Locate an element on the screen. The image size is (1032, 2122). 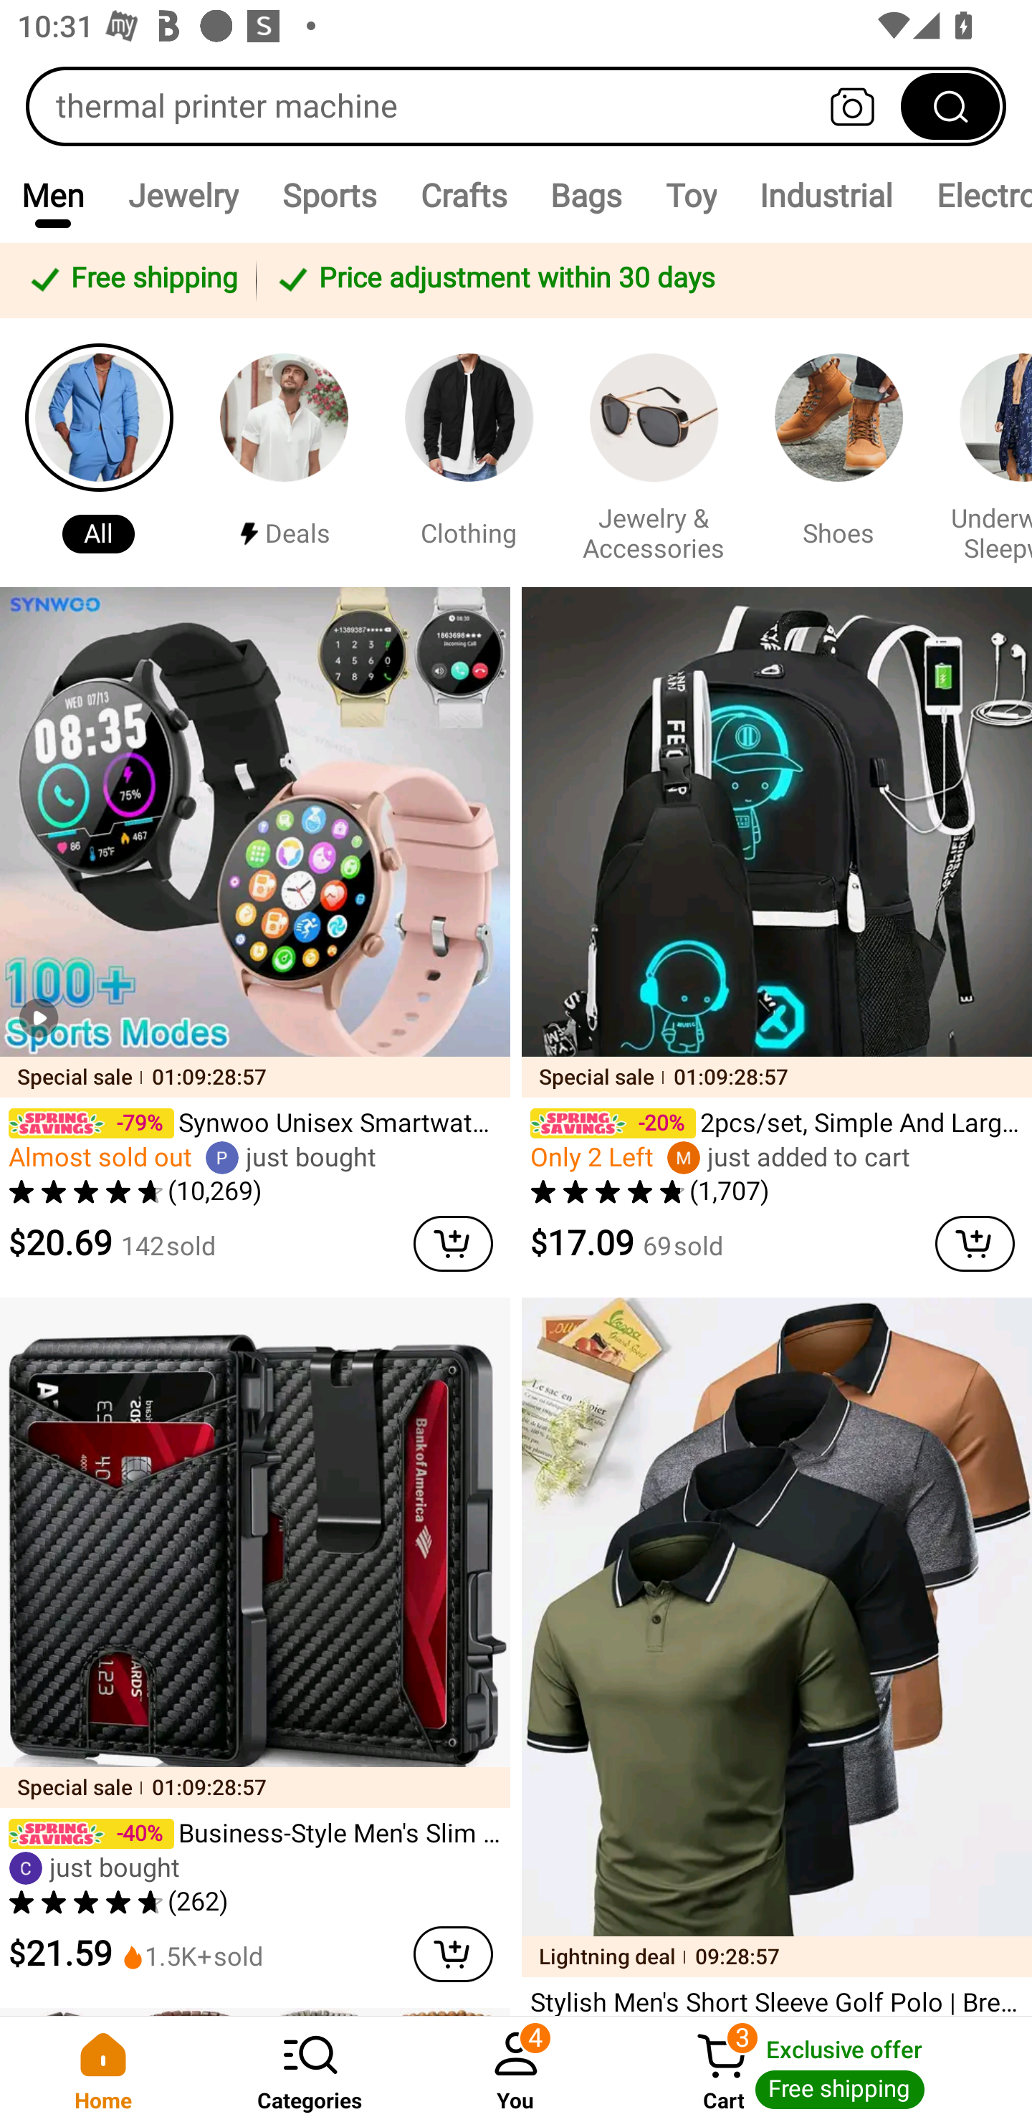
Crafts is located at coordinates (463, 195).